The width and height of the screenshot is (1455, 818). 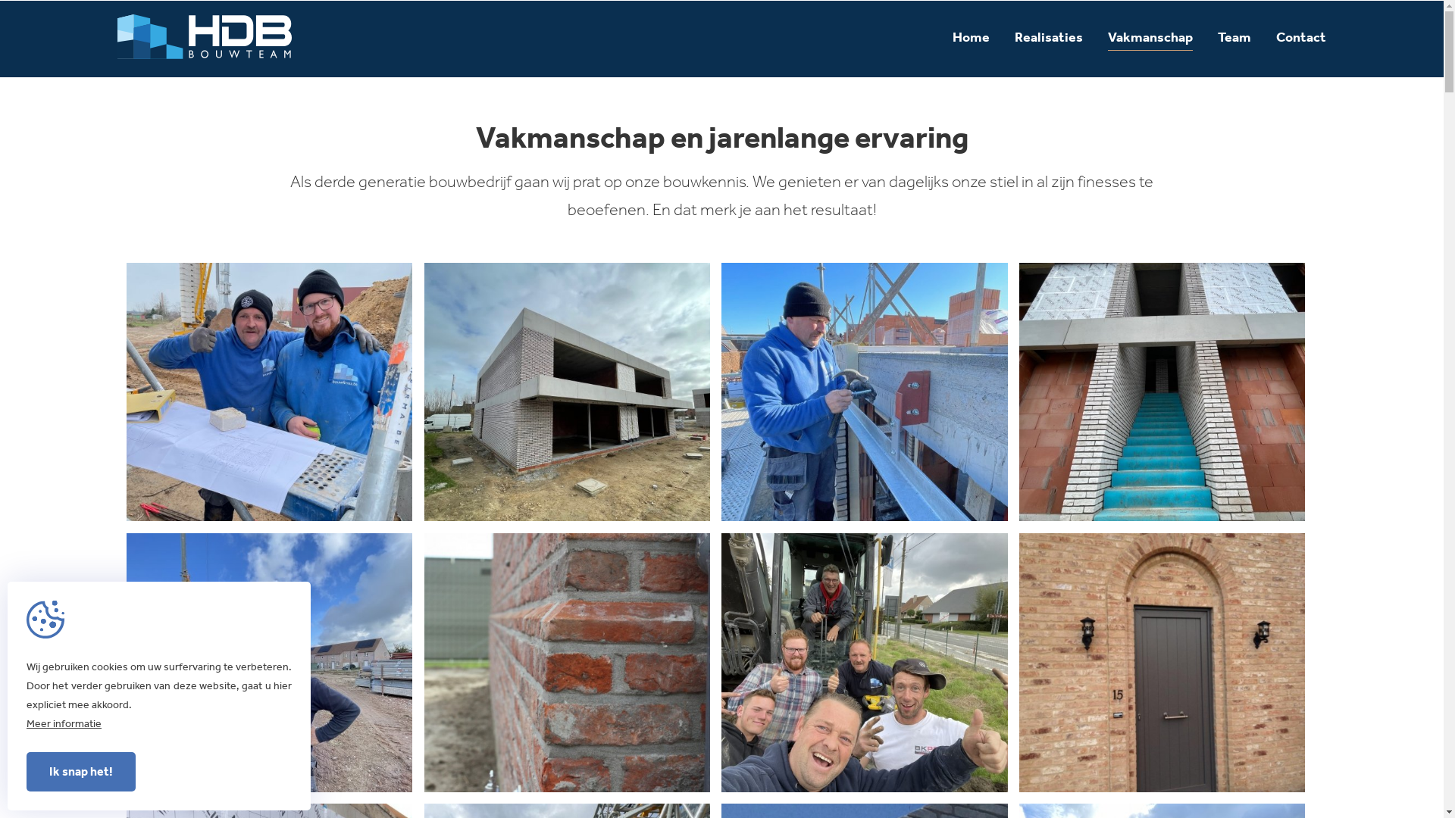 I want to click on Home, so click(x=972, y=39).